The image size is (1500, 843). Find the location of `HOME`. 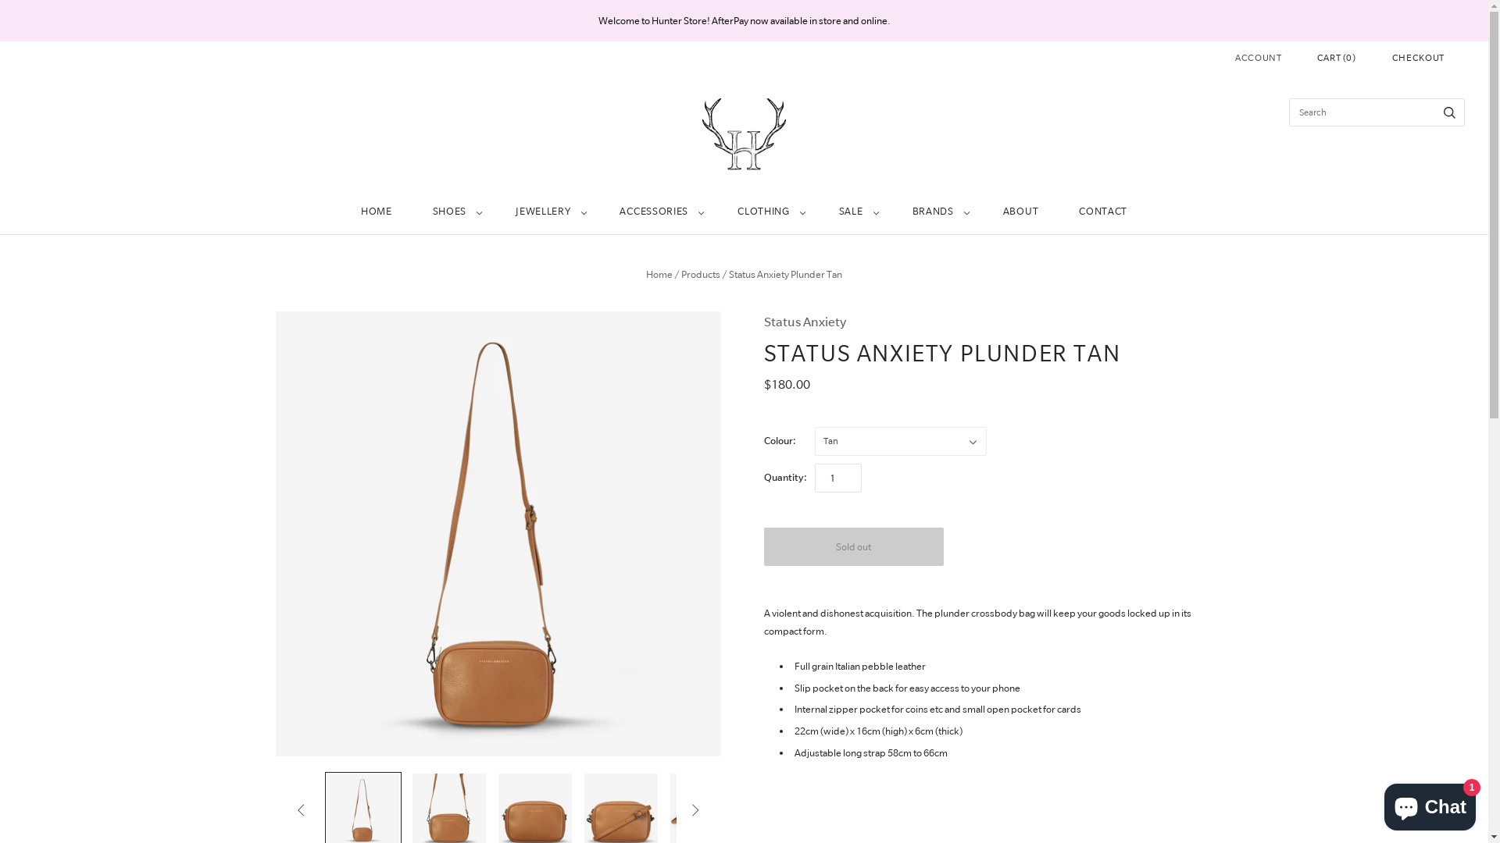

HOME is located at coordinates (377, 212).